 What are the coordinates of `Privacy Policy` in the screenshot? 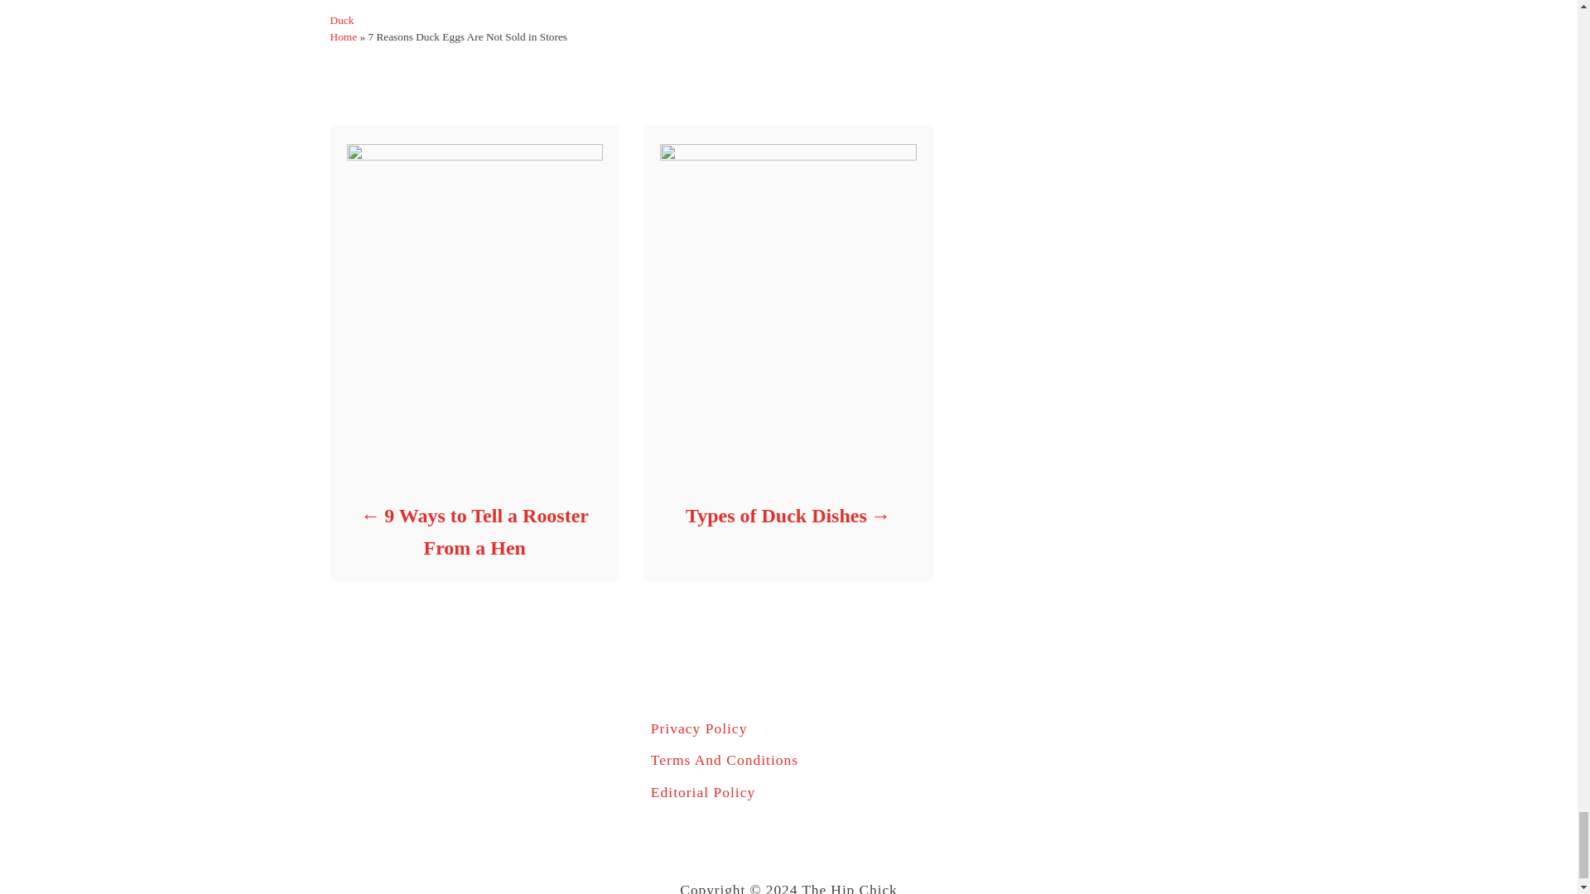 It's located at (788, 728).